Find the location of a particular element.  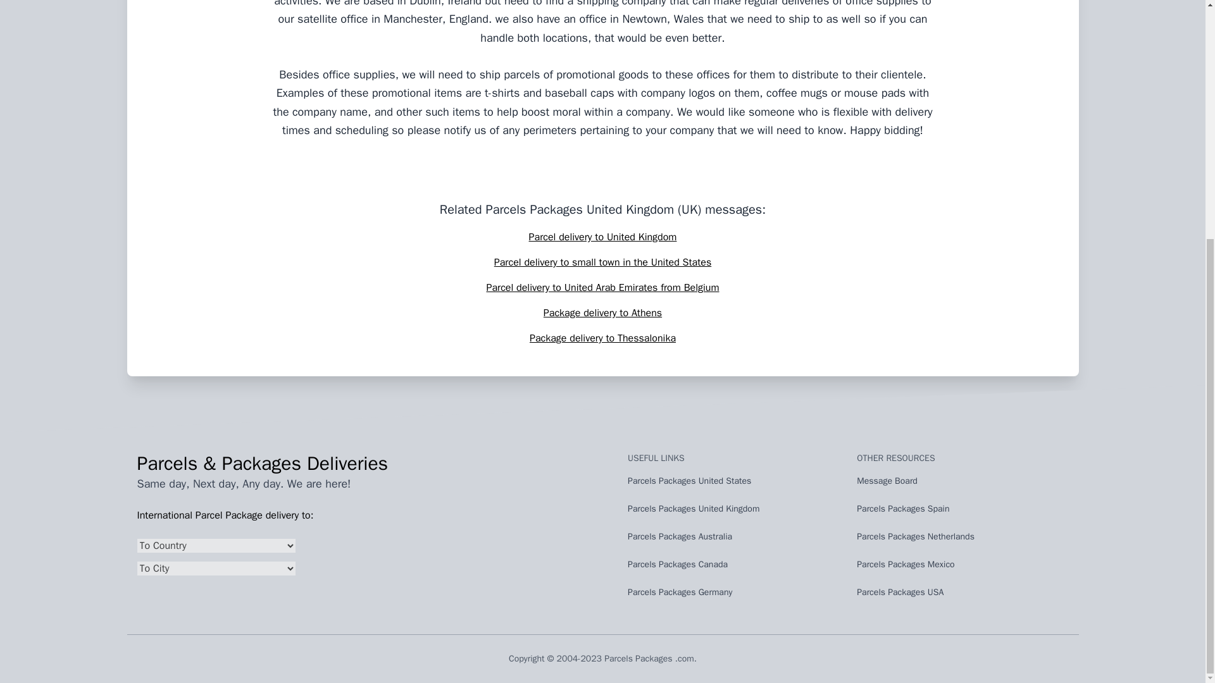

Parcels Packages Message Board is located at coordinates (961, 511).